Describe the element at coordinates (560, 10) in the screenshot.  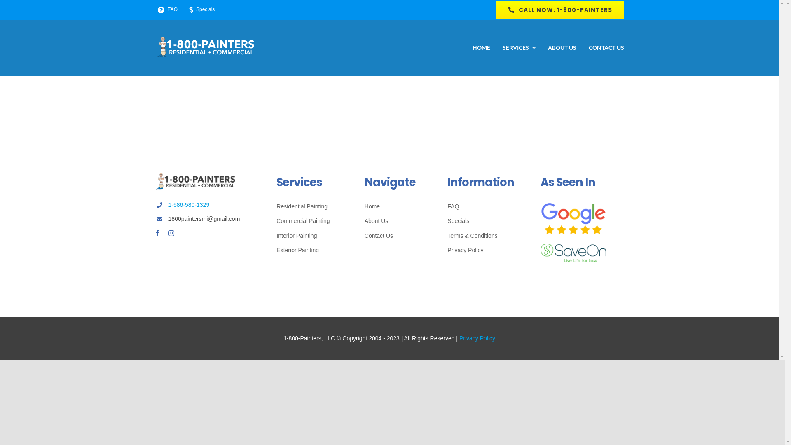
I see `CALL NOW: 1-800-PAINTERS` at that location.